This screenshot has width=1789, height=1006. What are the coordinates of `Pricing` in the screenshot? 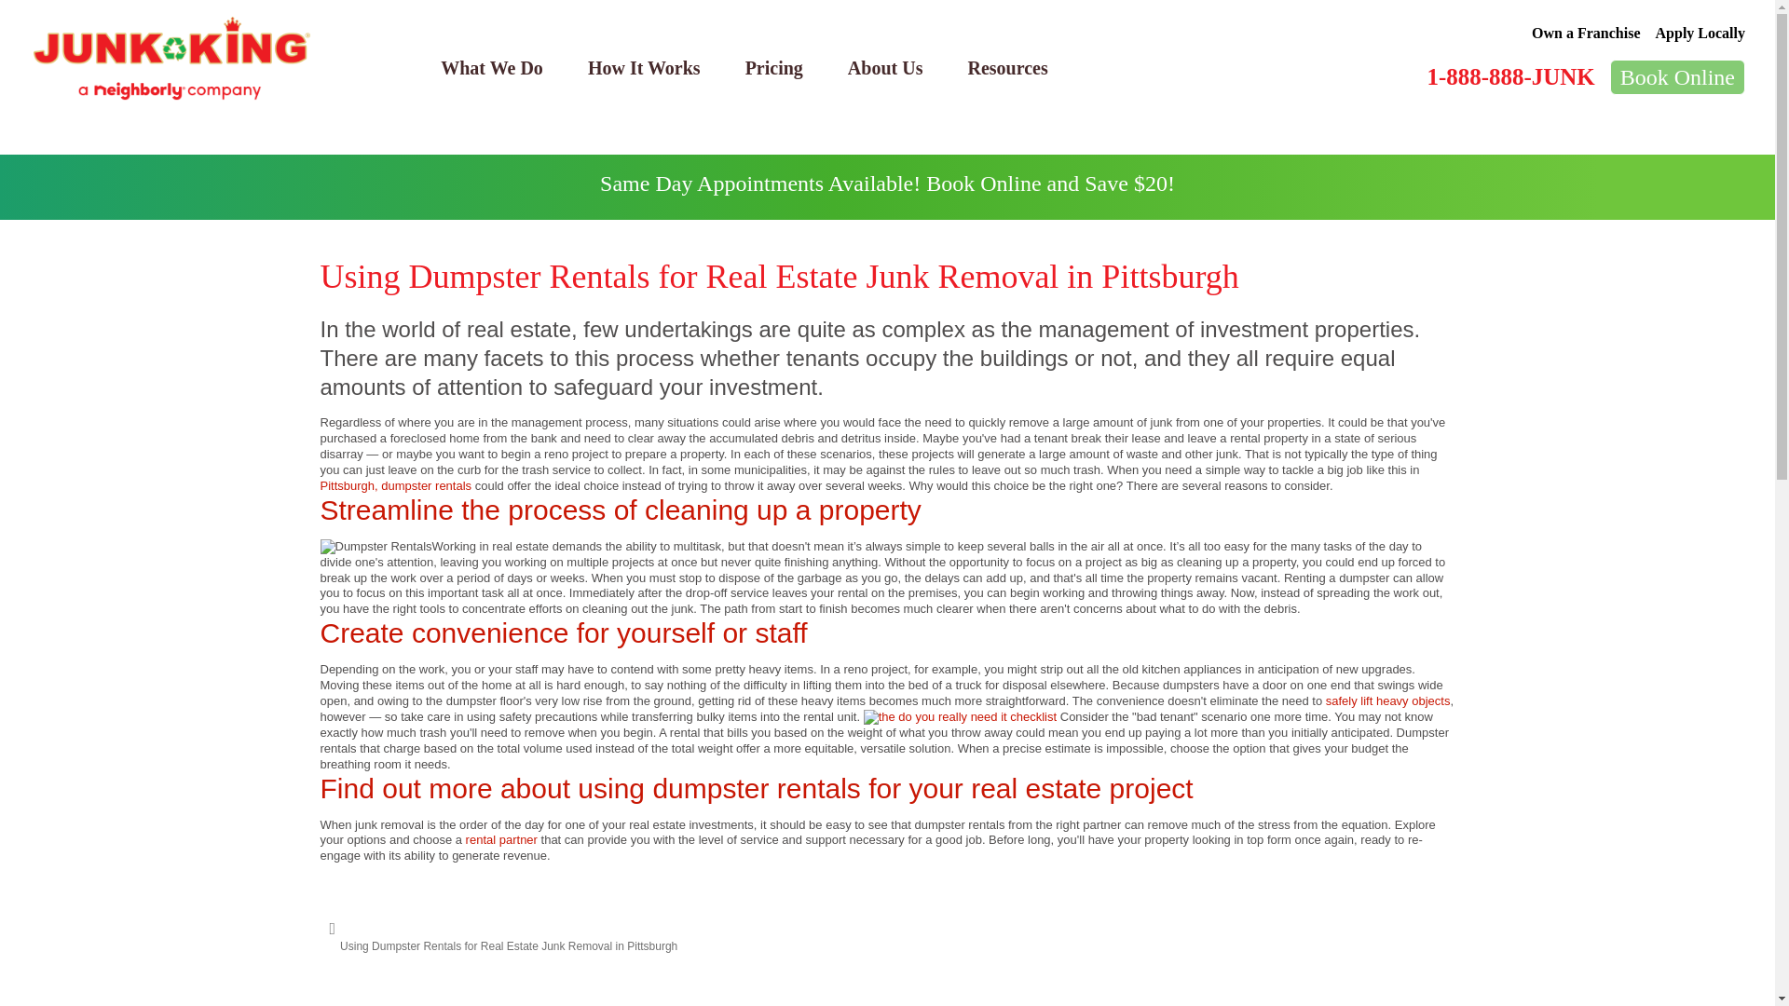 It's located at (773, 67).